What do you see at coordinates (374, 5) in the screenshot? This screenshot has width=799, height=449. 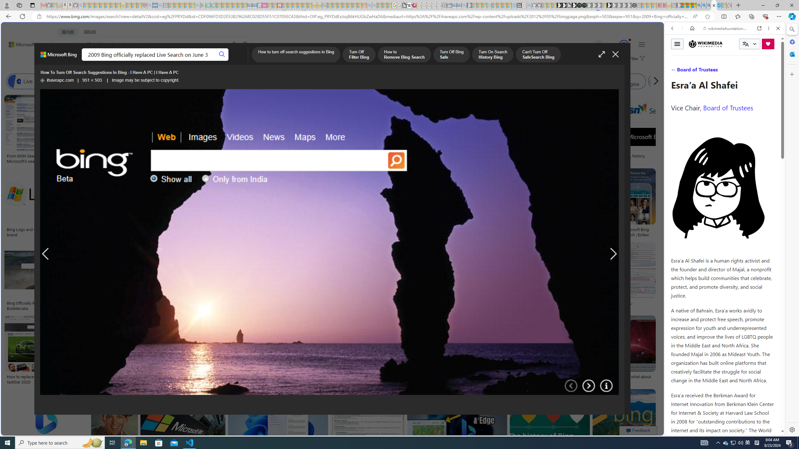 I see `Utah sues federal government - Search - Sleeping` at bounding box center [374, 5].